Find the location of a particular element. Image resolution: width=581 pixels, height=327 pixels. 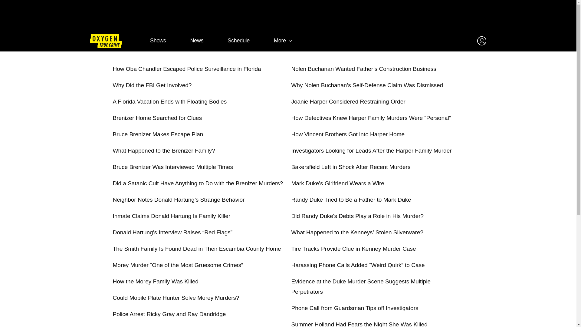

How Oba Chandler Escaped Police Surveillance in Florida is located at coordinates (187, 69).